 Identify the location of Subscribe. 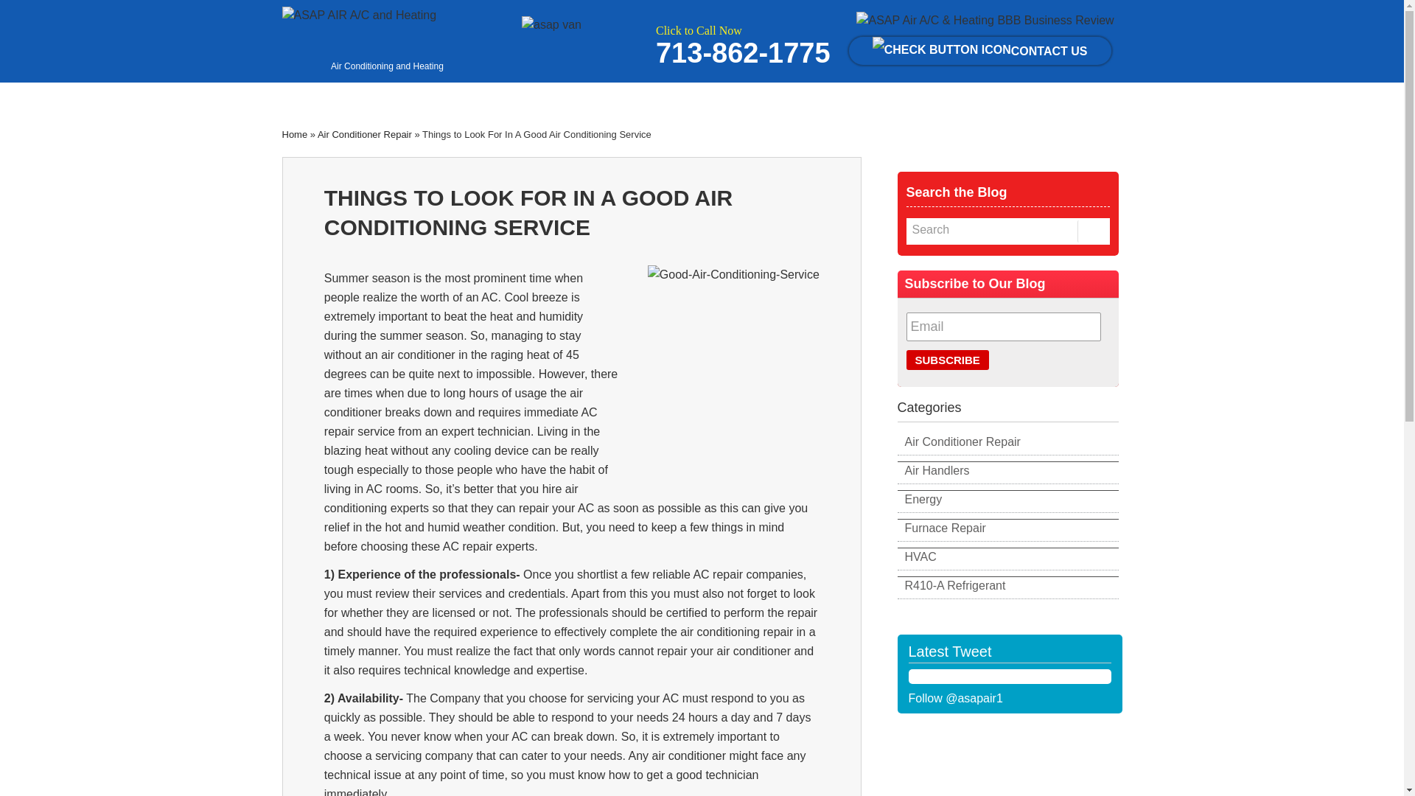
(948, 360).